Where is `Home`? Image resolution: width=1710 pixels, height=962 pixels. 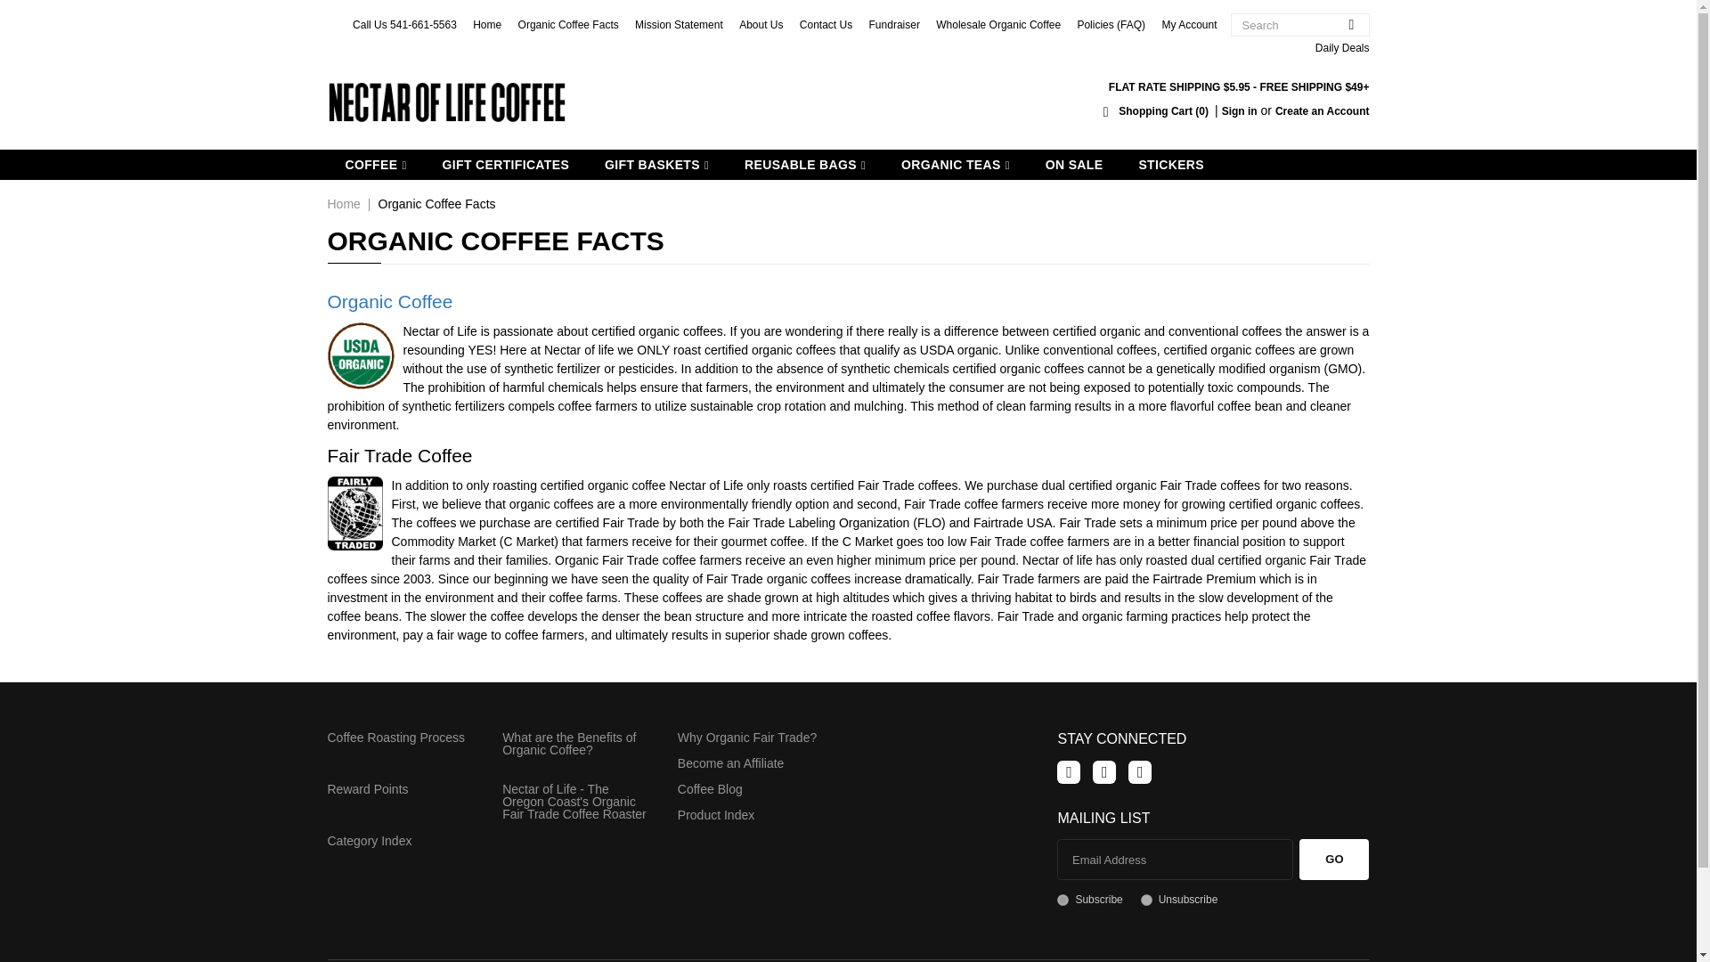 Home is located at coordinates (486, 24).